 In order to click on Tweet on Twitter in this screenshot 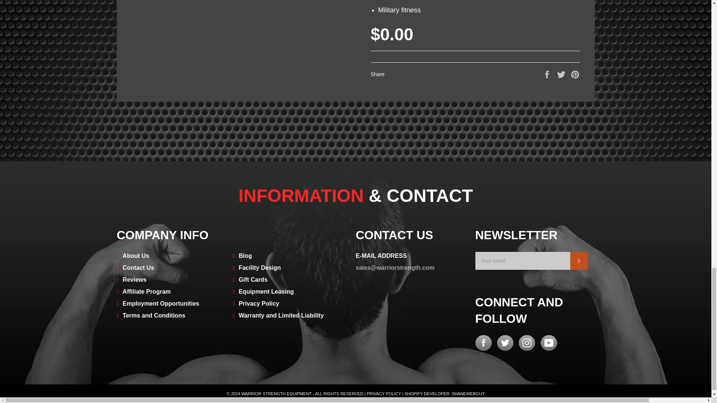, I will do `click(562, 74)`.